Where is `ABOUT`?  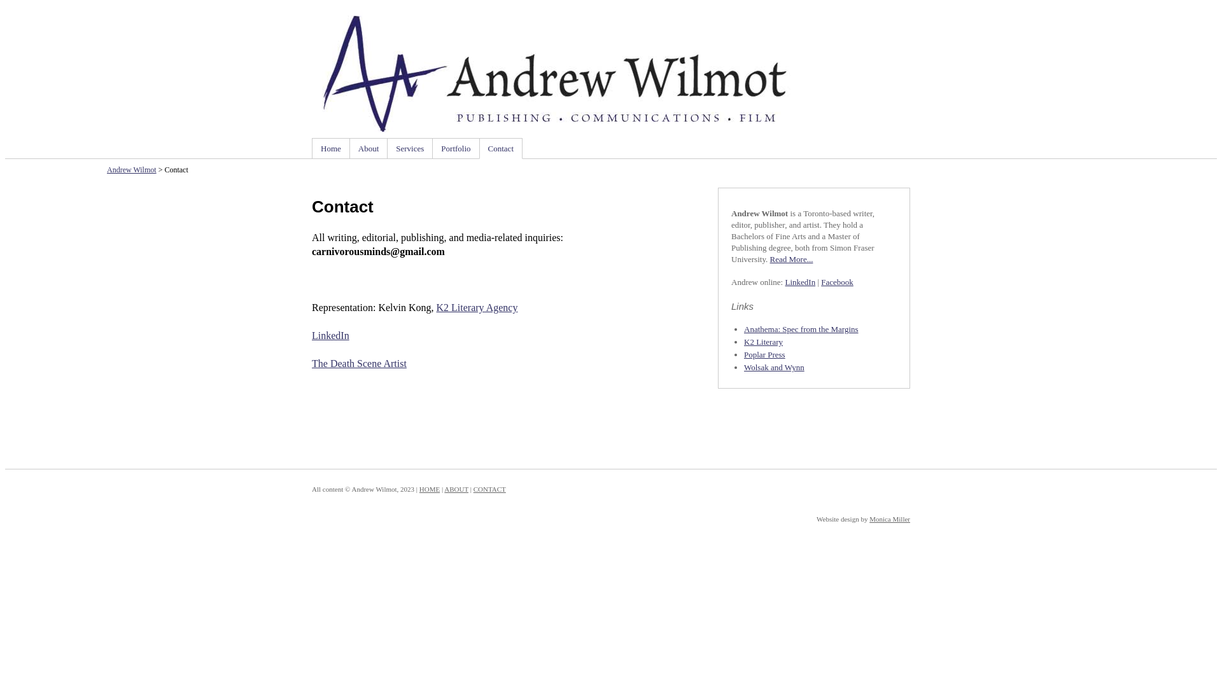 ABOUT is located at coordinates (456, 489).